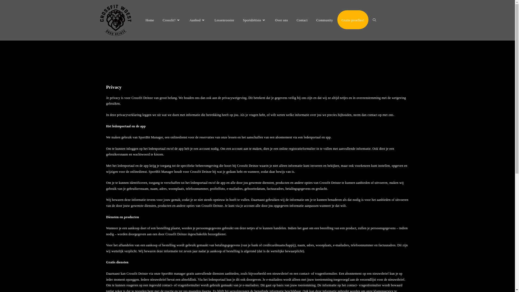 The width and height of the screenshot is (519, 292). I want to click on Over ons, so click(282, 20).